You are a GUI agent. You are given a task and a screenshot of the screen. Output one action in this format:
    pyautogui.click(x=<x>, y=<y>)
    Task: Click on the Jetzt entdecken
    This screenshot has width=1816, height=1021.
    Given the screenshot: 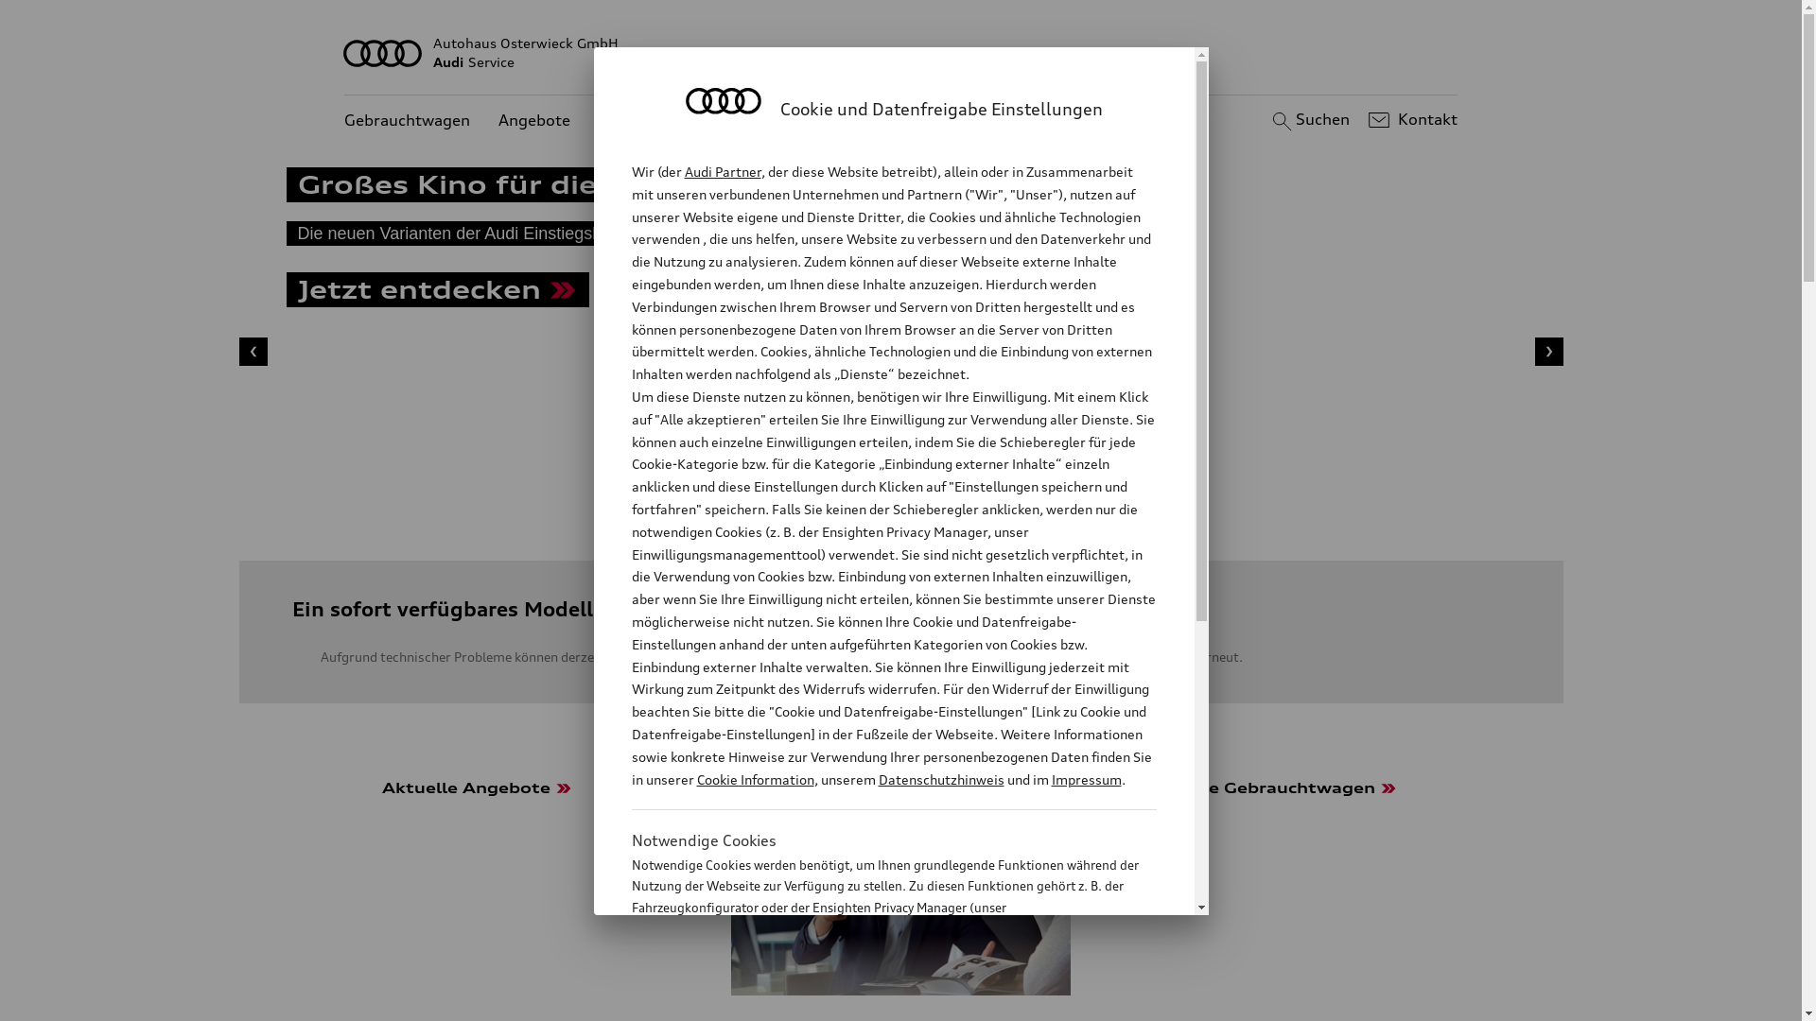 What is the action you would take?
    pyautogui.click(x=437, y=293)
    